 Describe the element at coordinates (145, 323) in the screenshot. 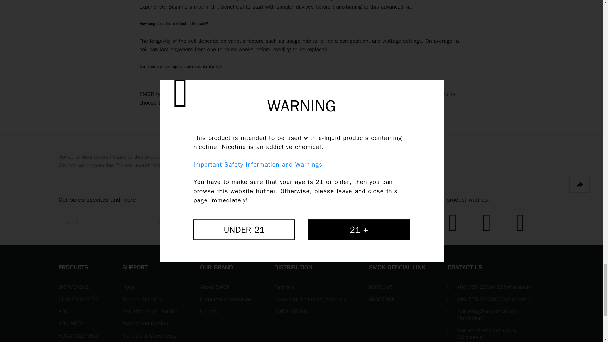

I see `Product Verification` at that location.